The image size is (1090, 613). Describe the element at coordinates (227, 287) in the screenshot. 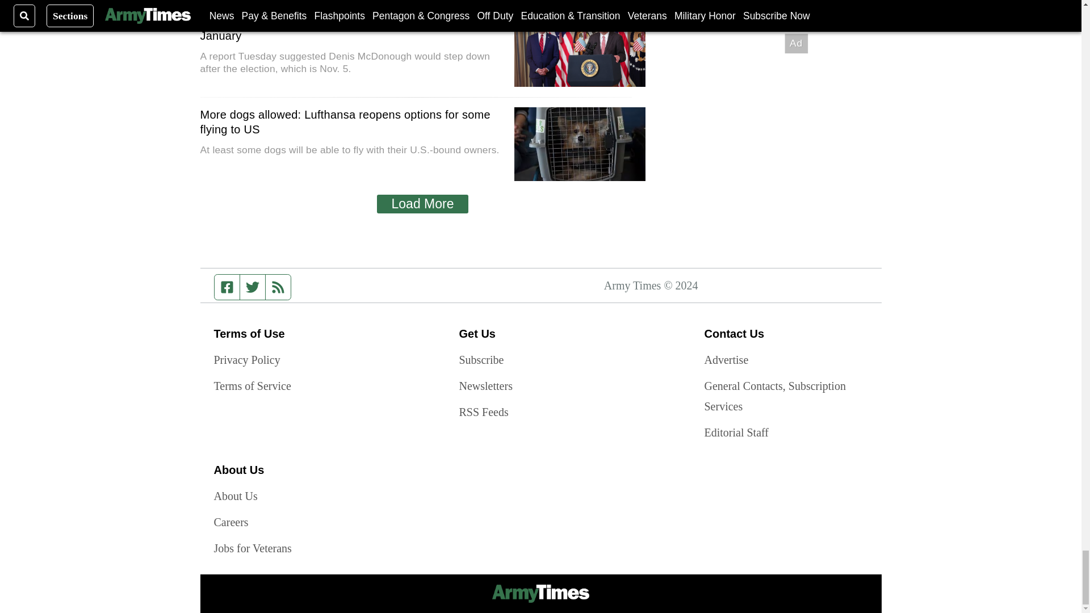

I see `Facebook page` at that location.